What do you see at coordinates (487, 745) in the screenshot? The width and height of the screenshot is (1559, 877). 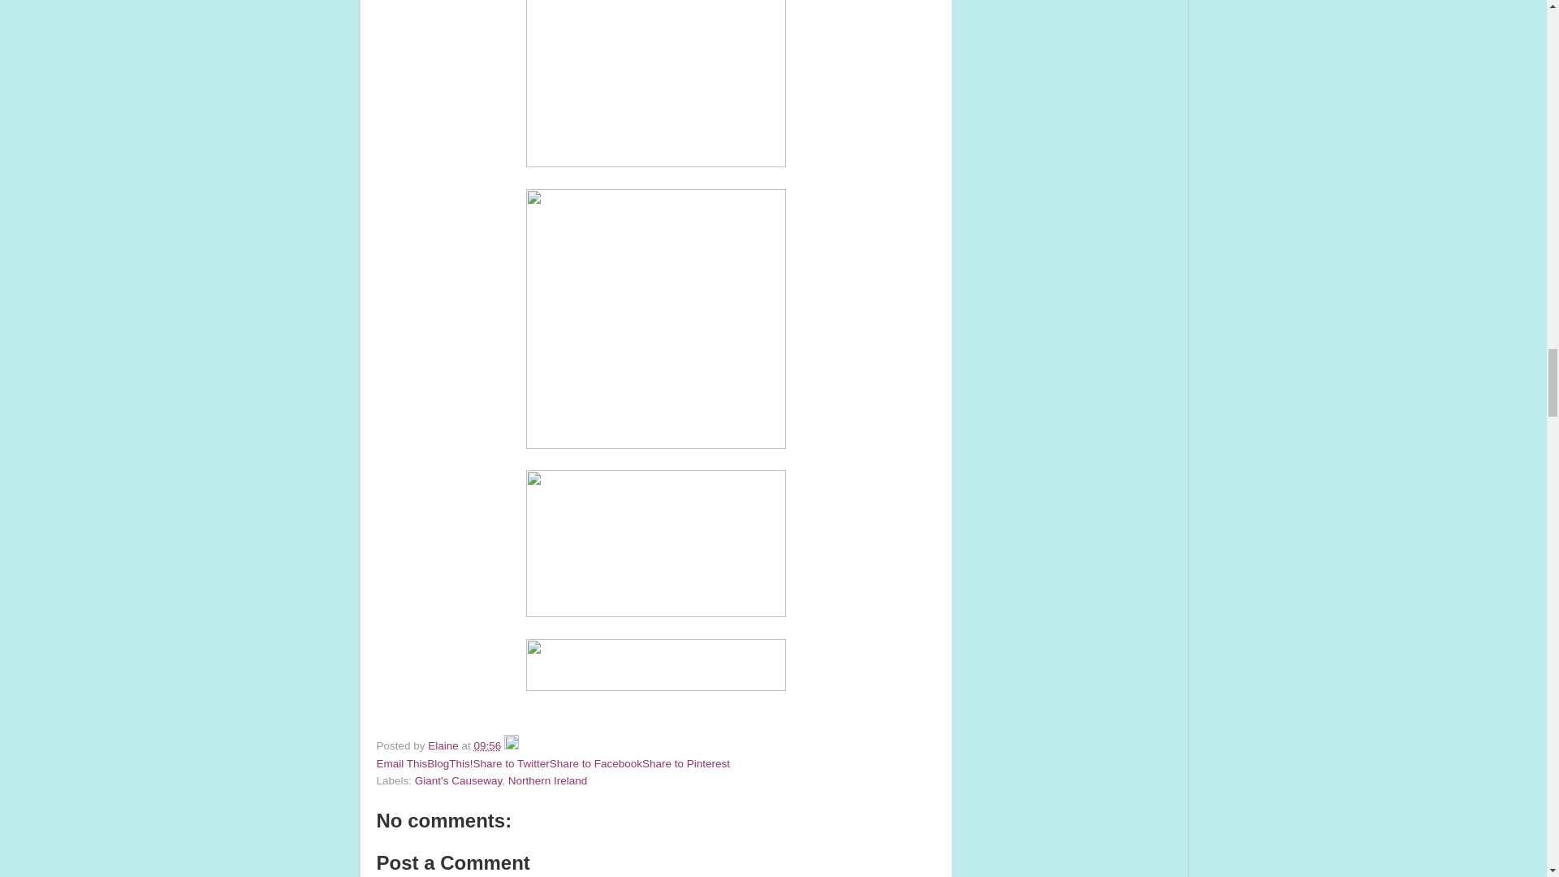 I see `09:56` at bounding box center [487, 745].